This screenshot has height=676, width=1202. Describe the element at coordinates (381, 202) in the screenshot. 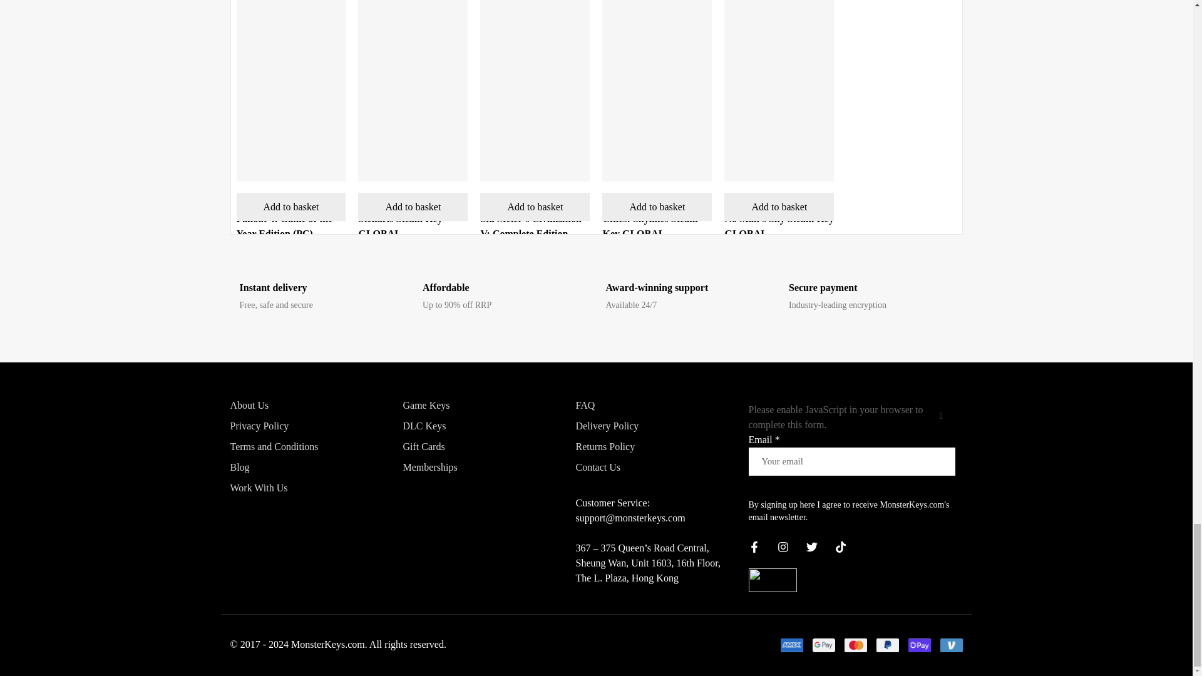

I see `SIMULATION` at that location.